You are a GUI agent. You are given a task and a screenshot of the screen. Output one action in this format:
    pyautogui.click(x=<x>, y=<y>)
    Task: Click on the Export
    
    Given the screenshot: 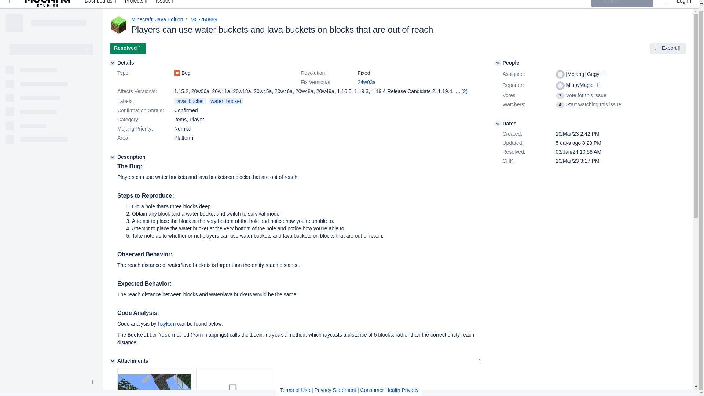 What is the action you would take?
    pyautogui.click(x=668, y=48)
    